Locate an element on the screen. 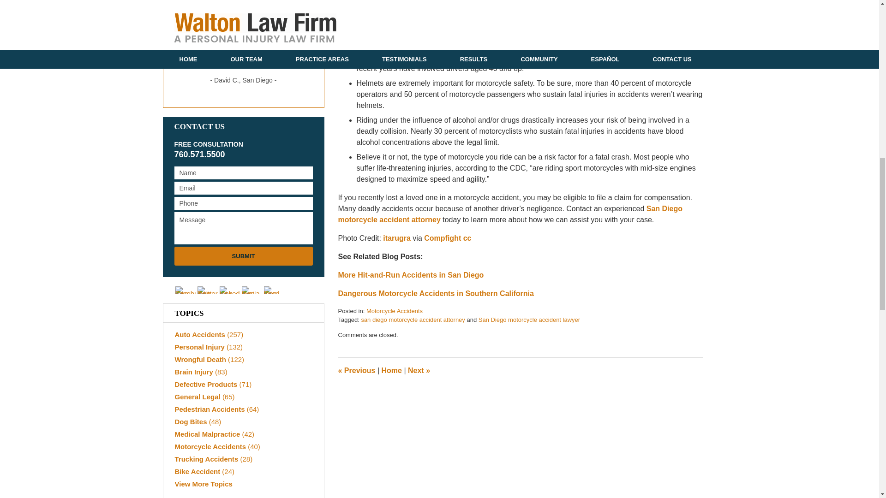  Motorcycle Accidents is located at coordinates (394, 311).